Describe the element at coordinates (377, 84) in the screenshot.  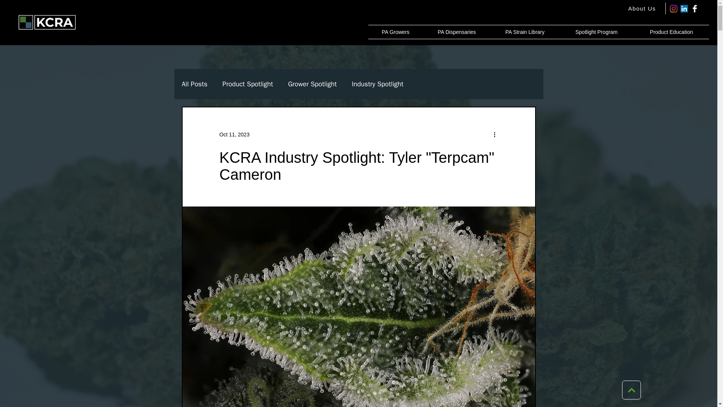
I see `Industry Spotlight` at that location.